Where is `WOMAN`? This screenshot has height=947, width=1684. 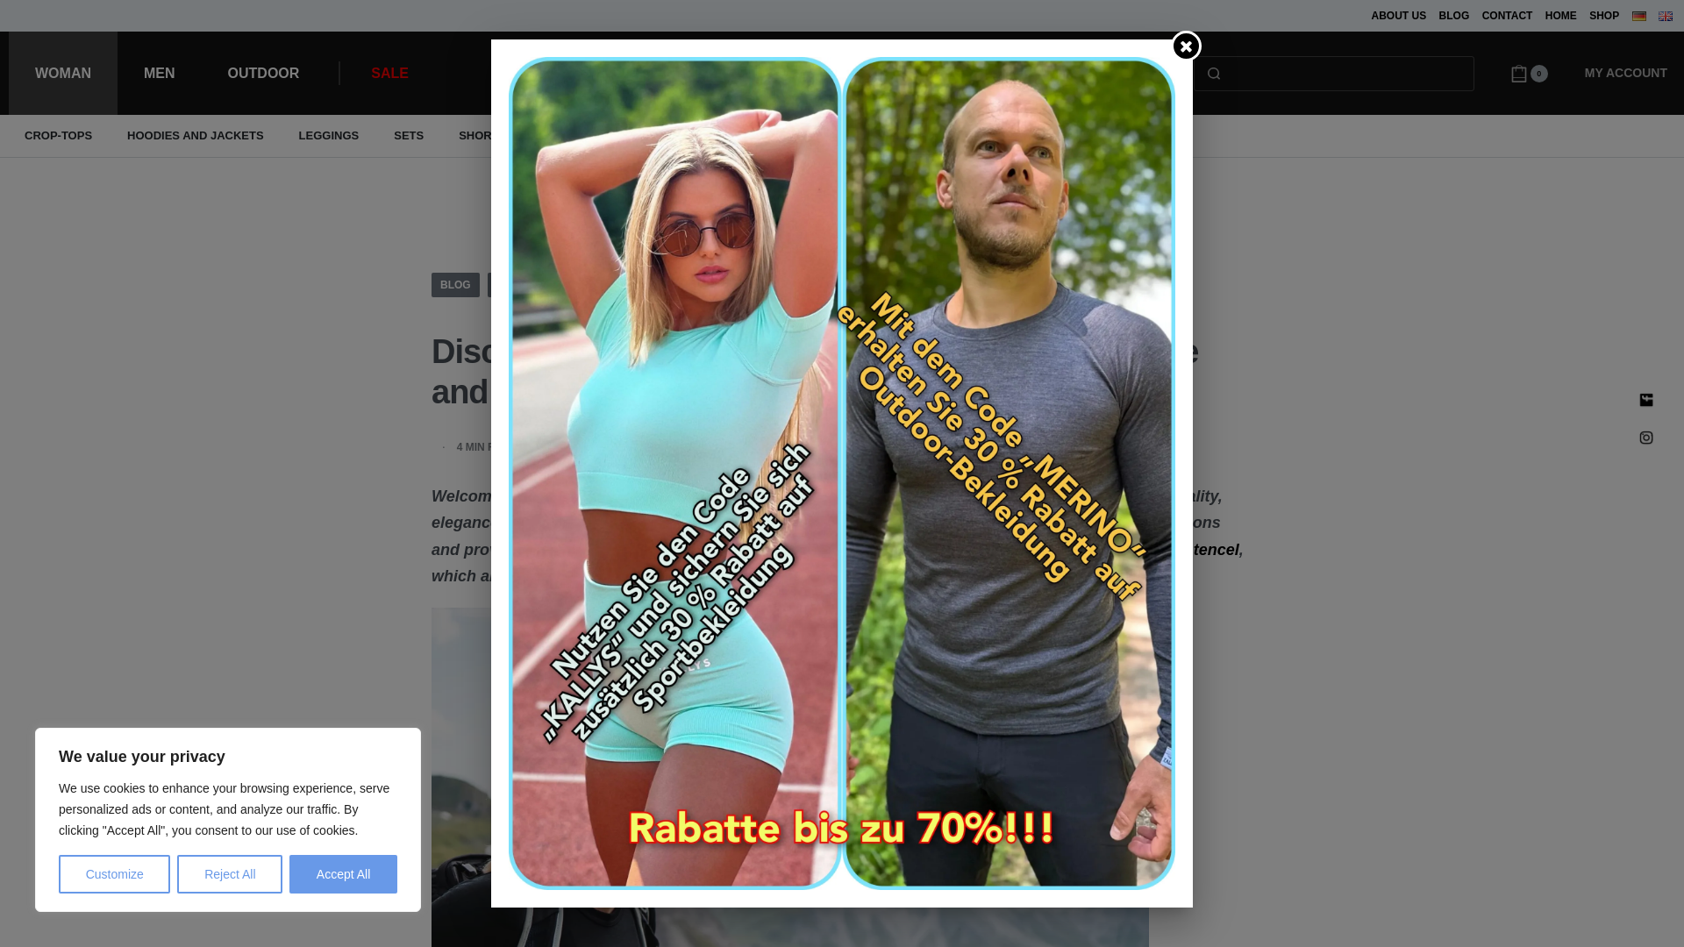 WOMAN is located at coordinates (63, 72).